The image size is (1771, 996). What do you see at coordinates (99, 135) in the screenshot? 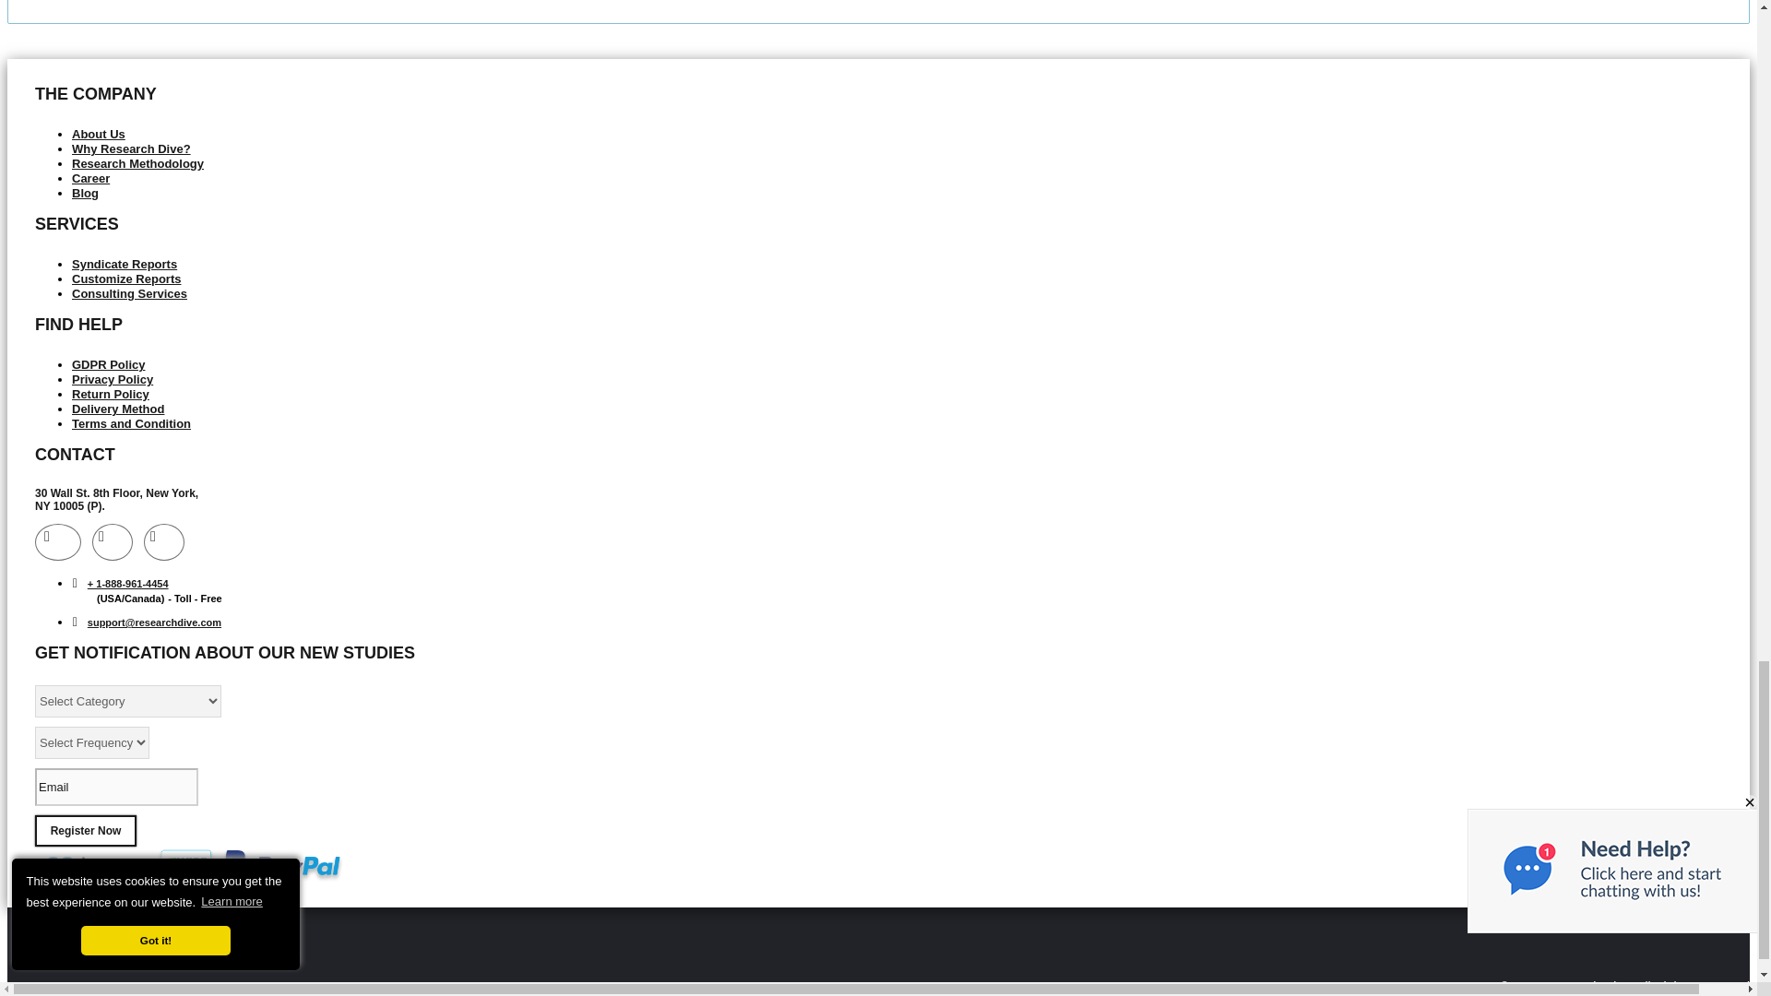
I see `About Us` at bounding box center [99, 135].